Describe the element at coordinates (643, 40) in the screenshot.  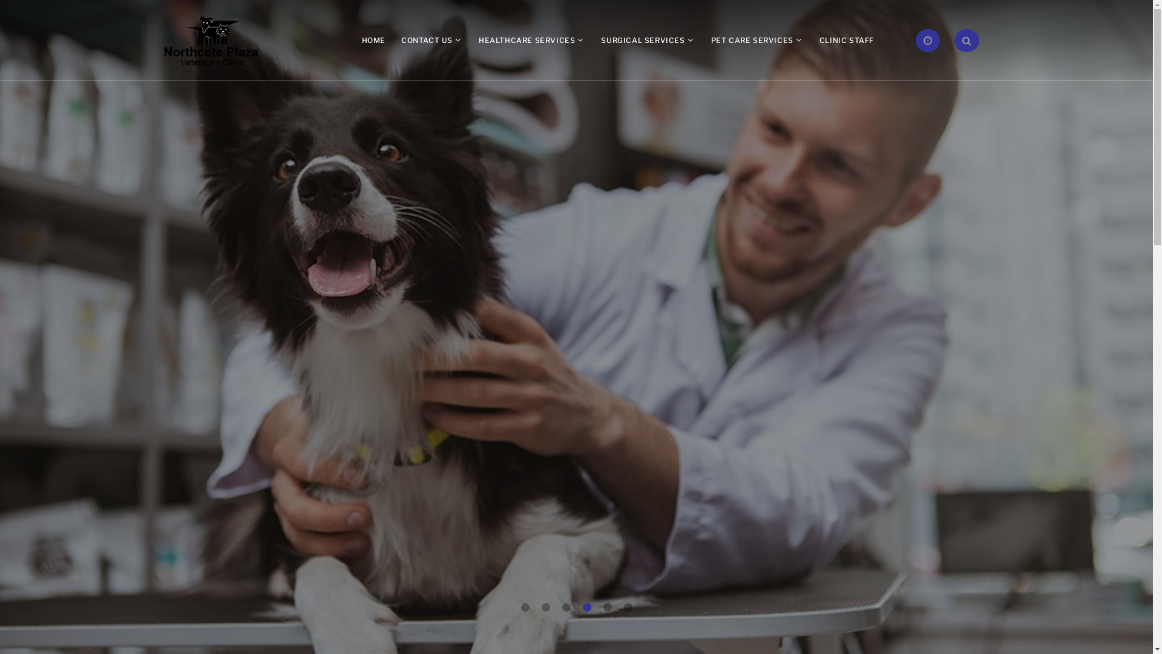
I see `SURGICAL SERVICES` at that location.